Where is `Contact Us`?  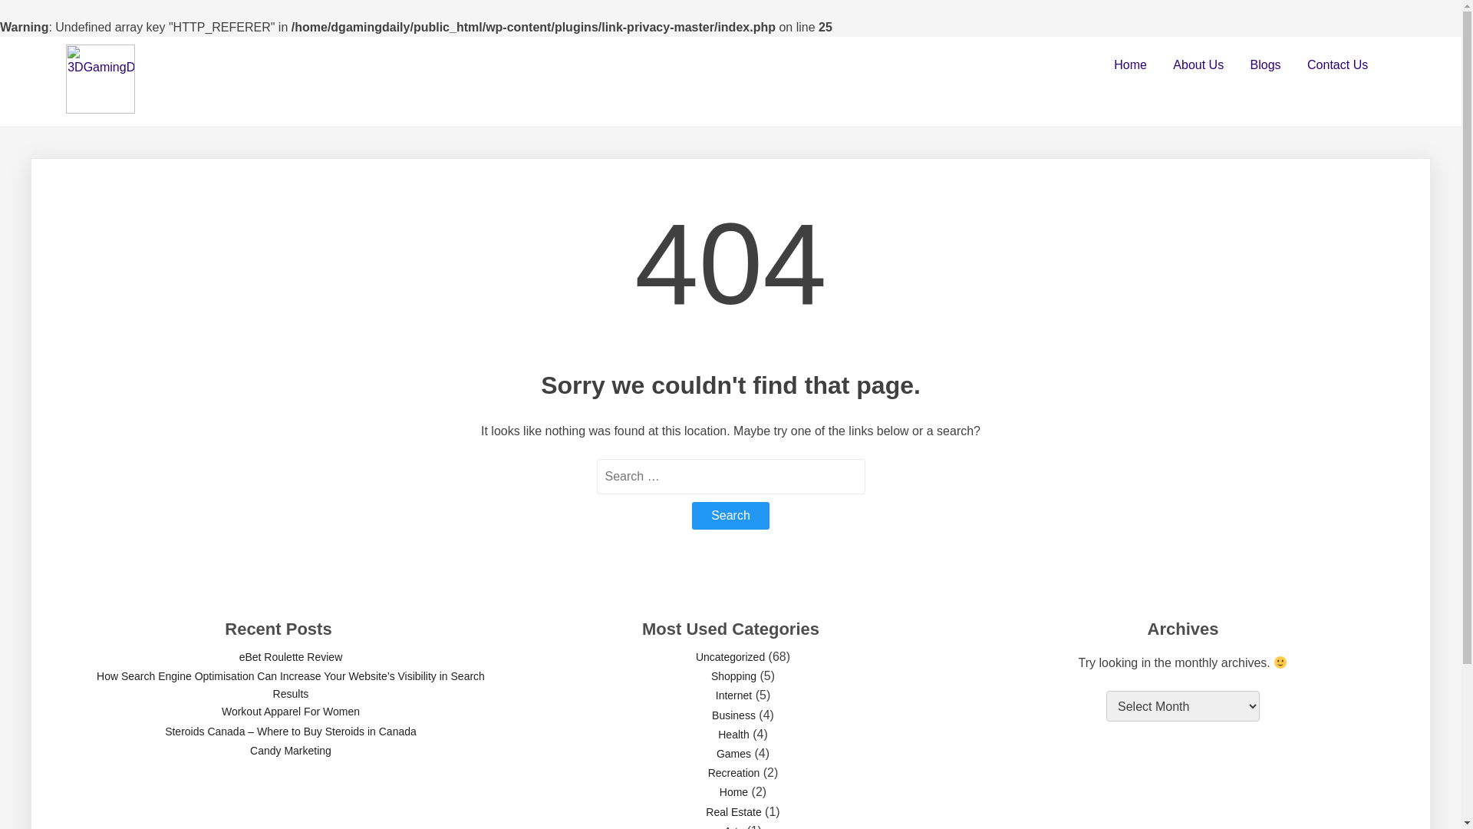 Contact Us is located at coordinates (1338, 65).